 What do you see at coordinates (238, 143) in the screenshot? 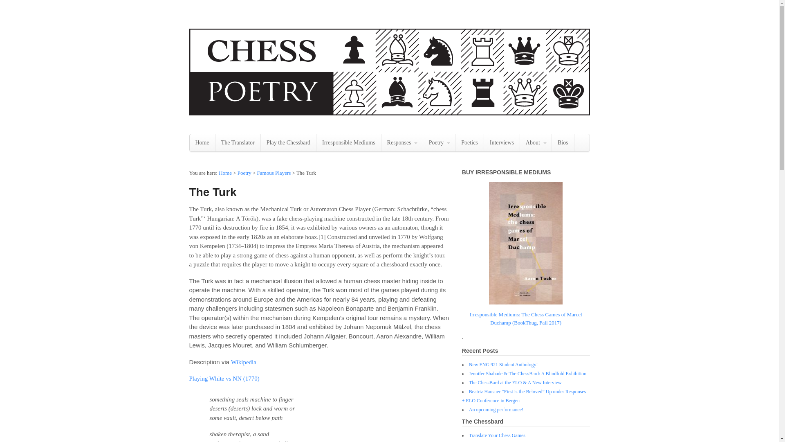
I see `The Translator` at bounding box center [238, 143].